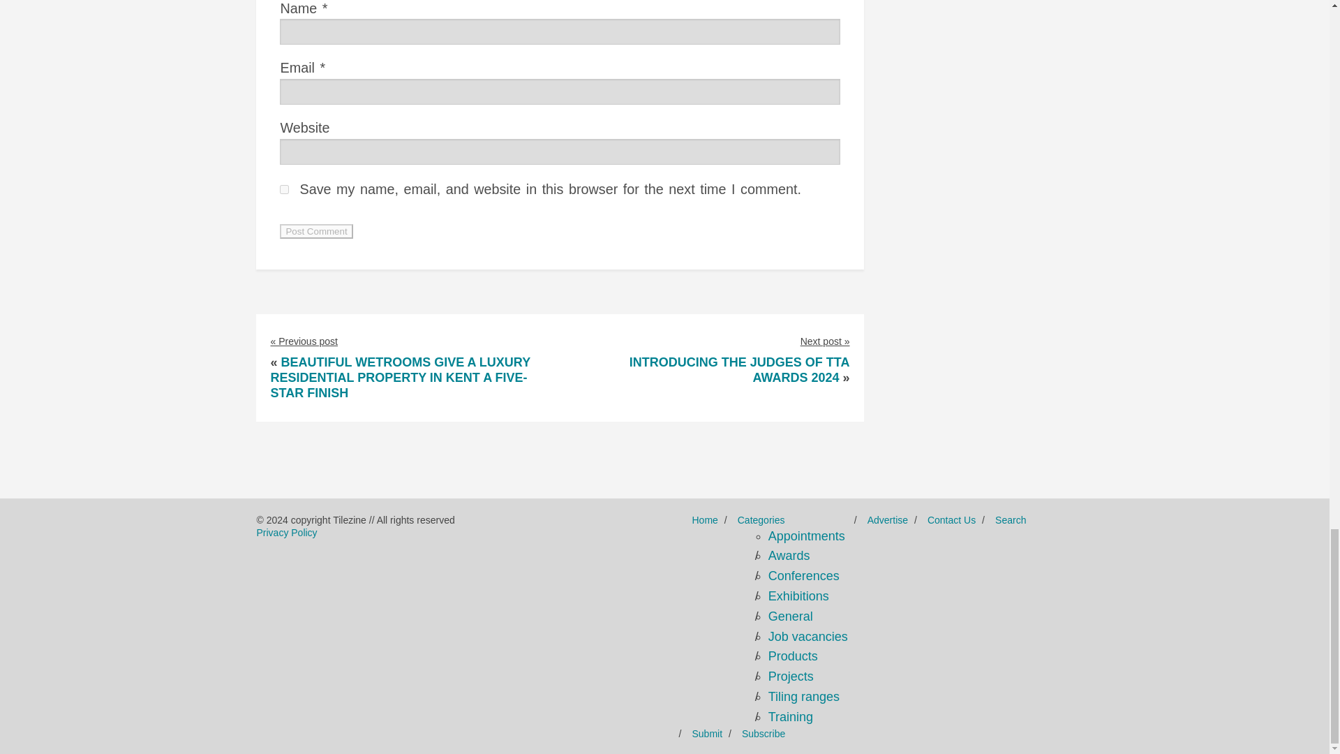 Image resolution: width=1340 pixels, height=754 pixels. Describe the element at coordinates (286, 532) in the screenshot. I see `Privacy Policy` at that location.